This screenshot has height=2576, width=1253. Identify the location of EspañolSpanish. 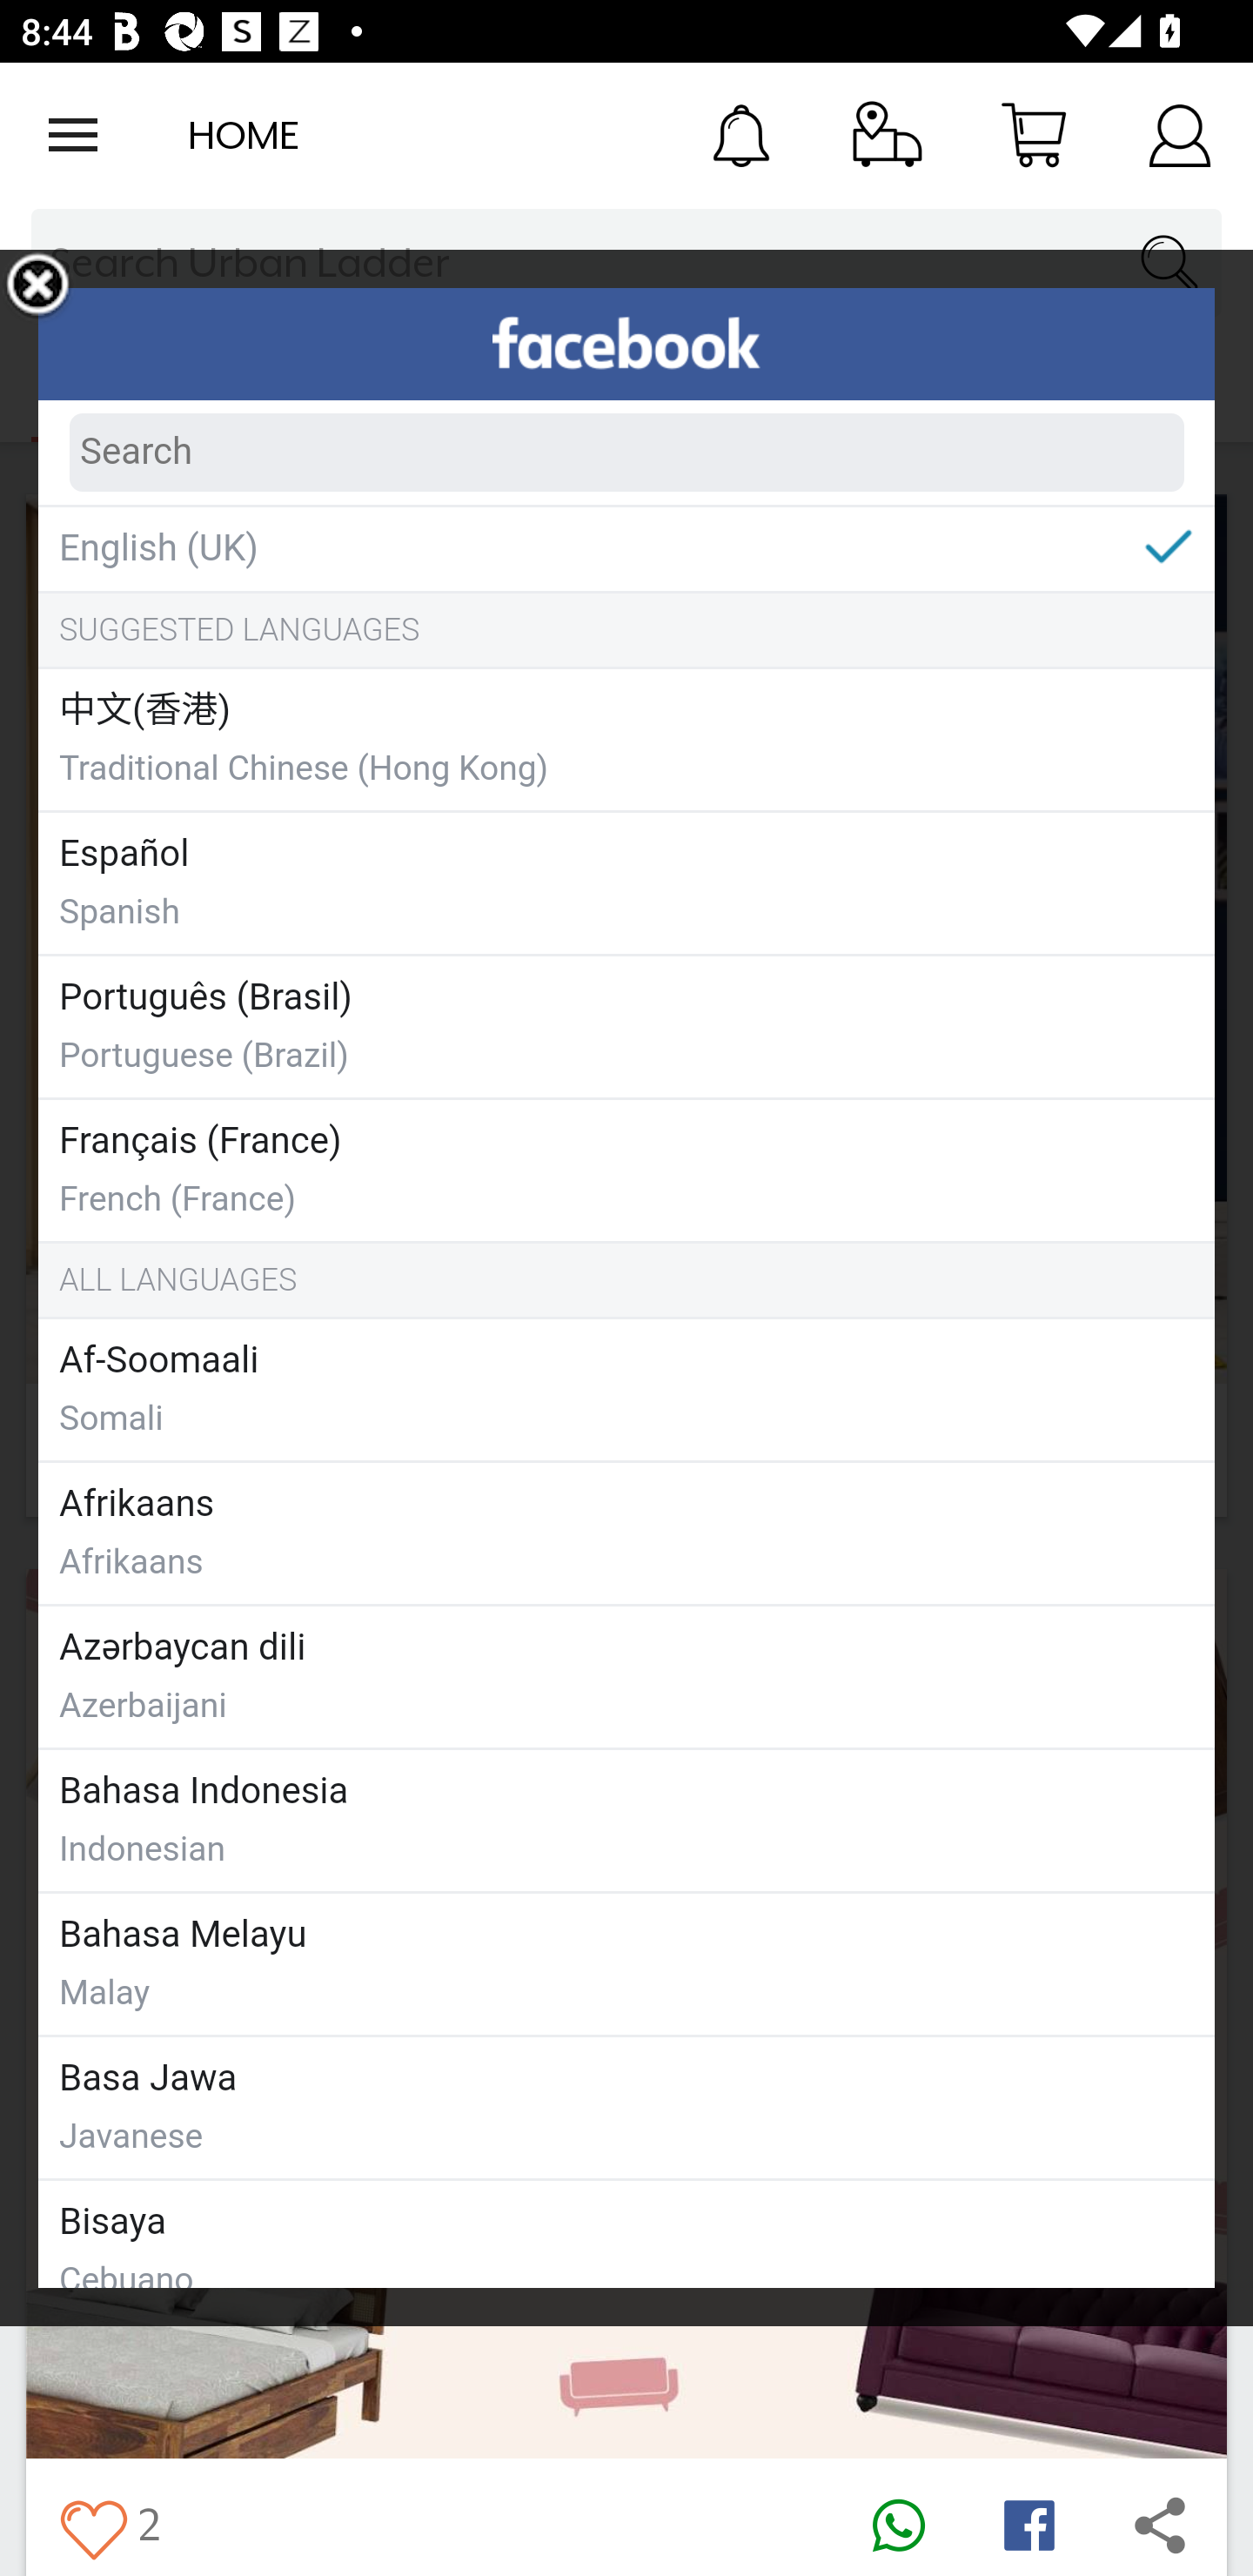
(626, 882).